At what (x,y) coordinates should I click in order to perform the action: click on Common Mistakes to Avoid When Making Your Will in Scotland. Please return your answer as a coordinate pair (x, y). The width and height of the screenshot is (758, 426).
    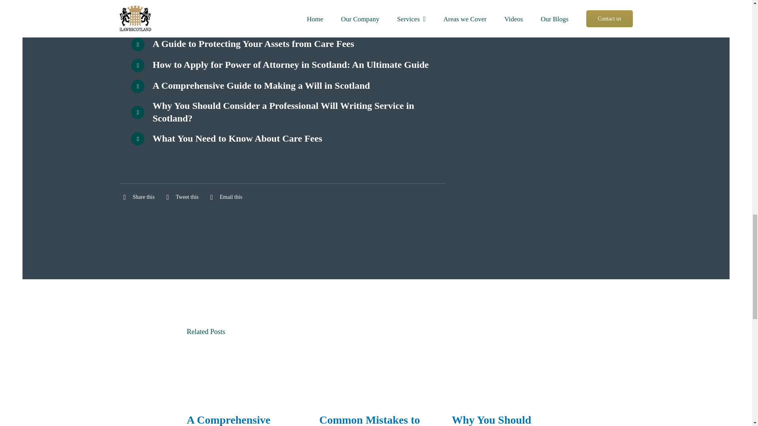
    Looking at the image, I should click on (370, 420).